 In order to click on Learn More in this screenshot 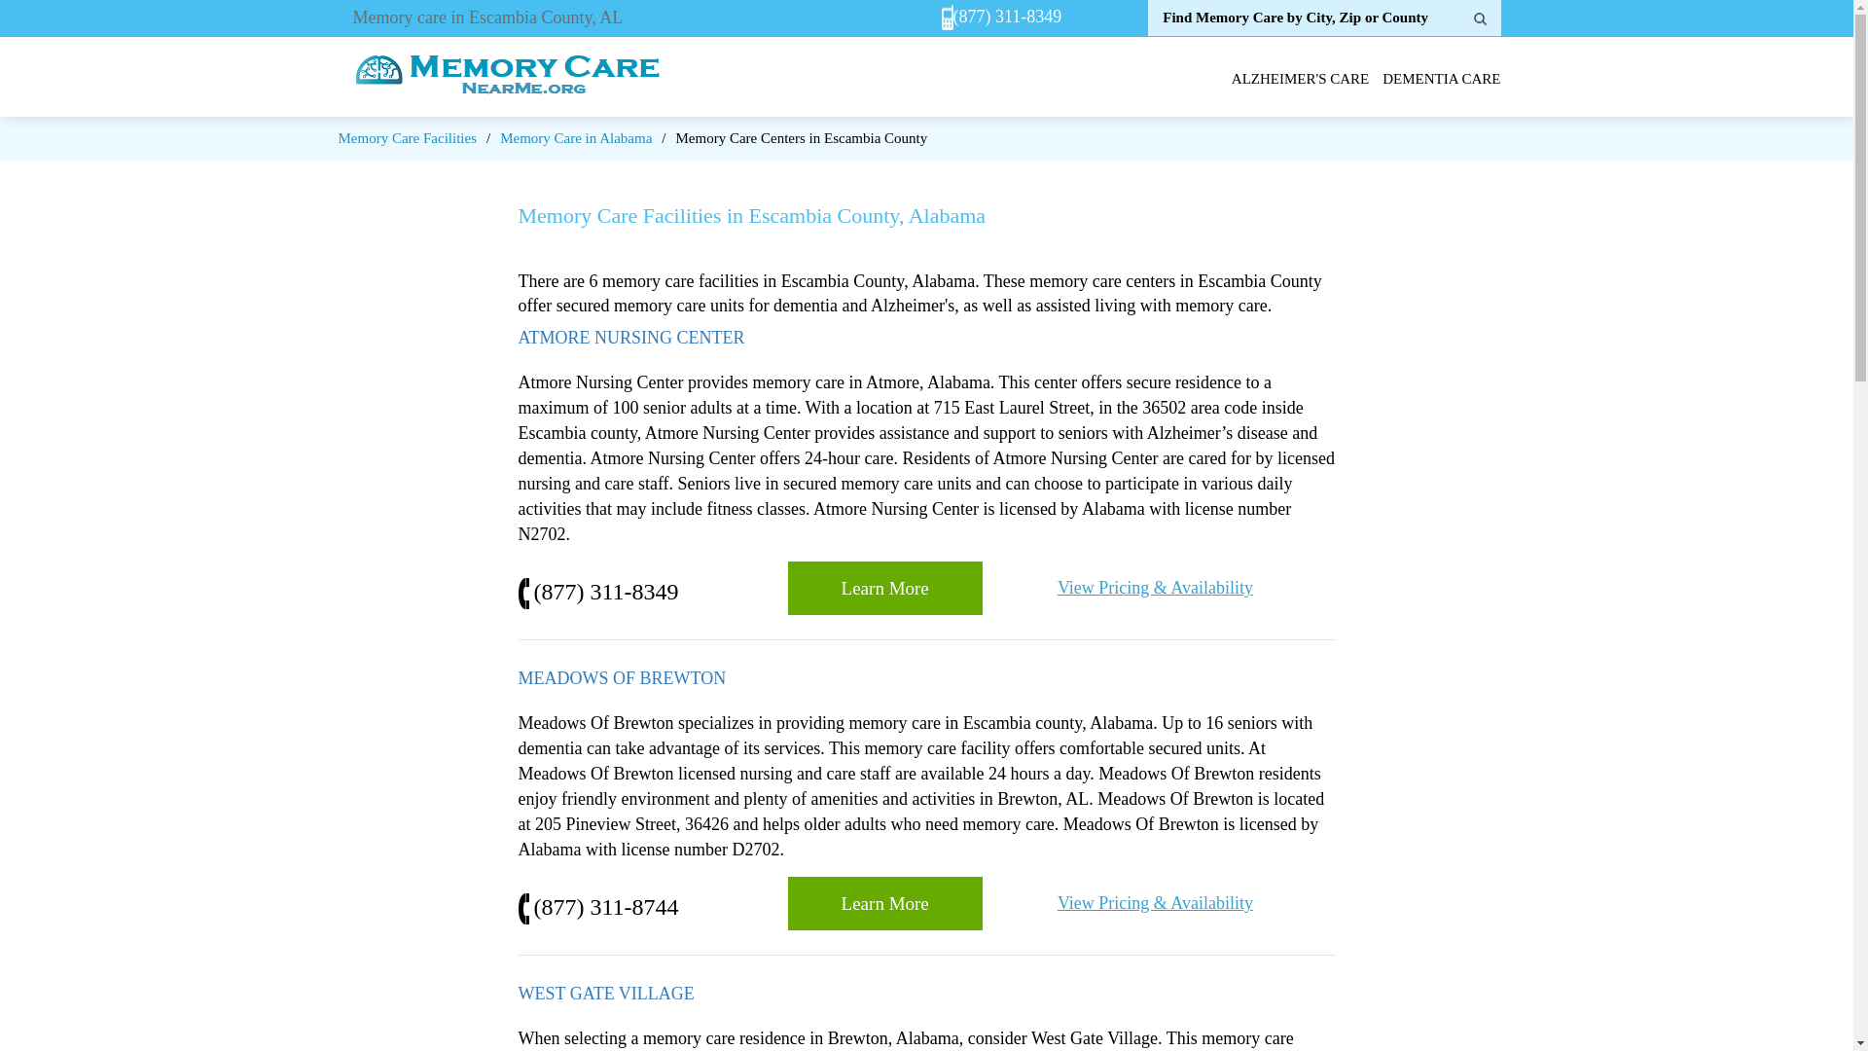, I will do `click(885, 903)`.